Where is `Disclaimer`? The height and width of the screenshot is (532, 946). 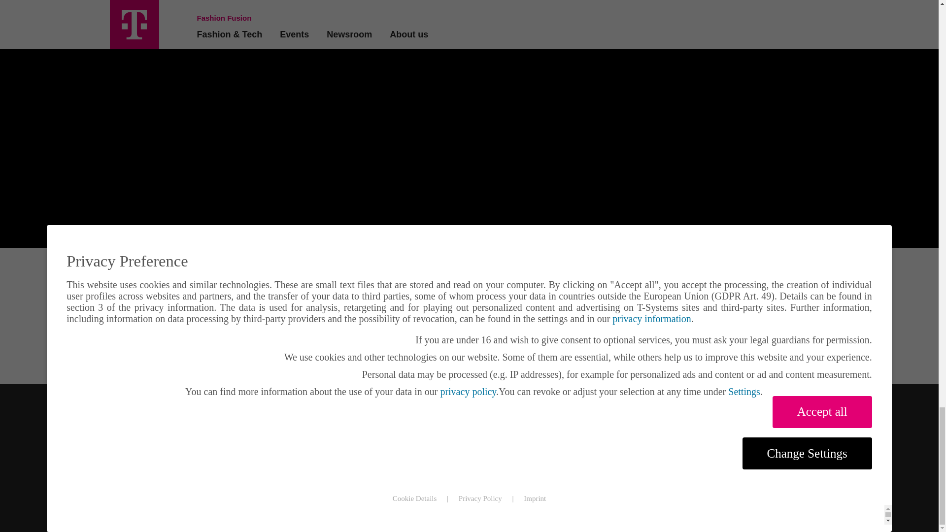 Disclaimer is located at coordinates (532, 527).